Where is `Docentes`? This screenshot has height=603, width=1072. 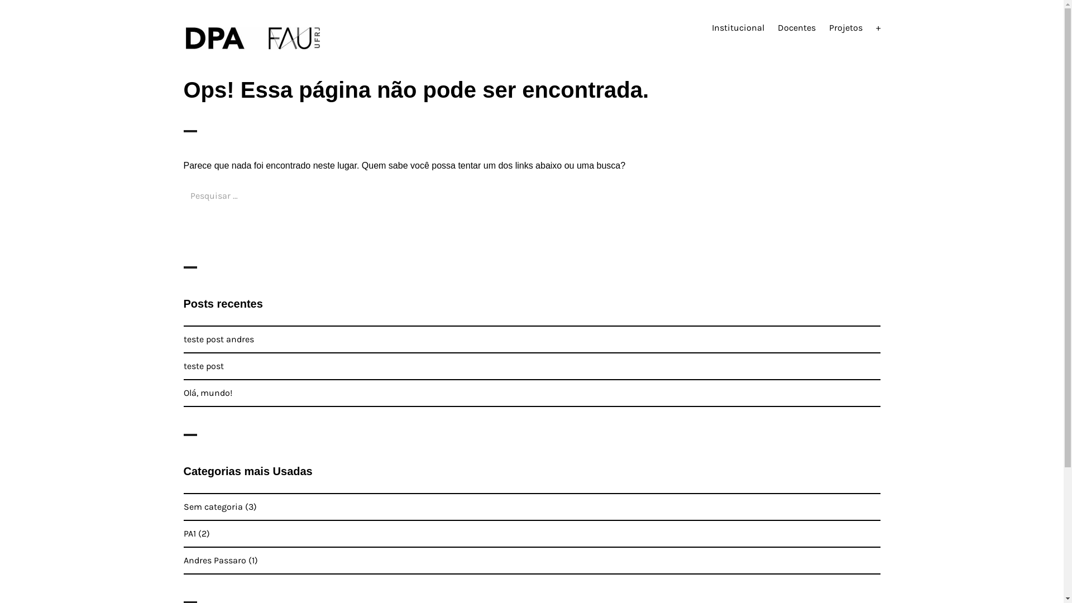 Docentes is located at coordinates (796, 28).